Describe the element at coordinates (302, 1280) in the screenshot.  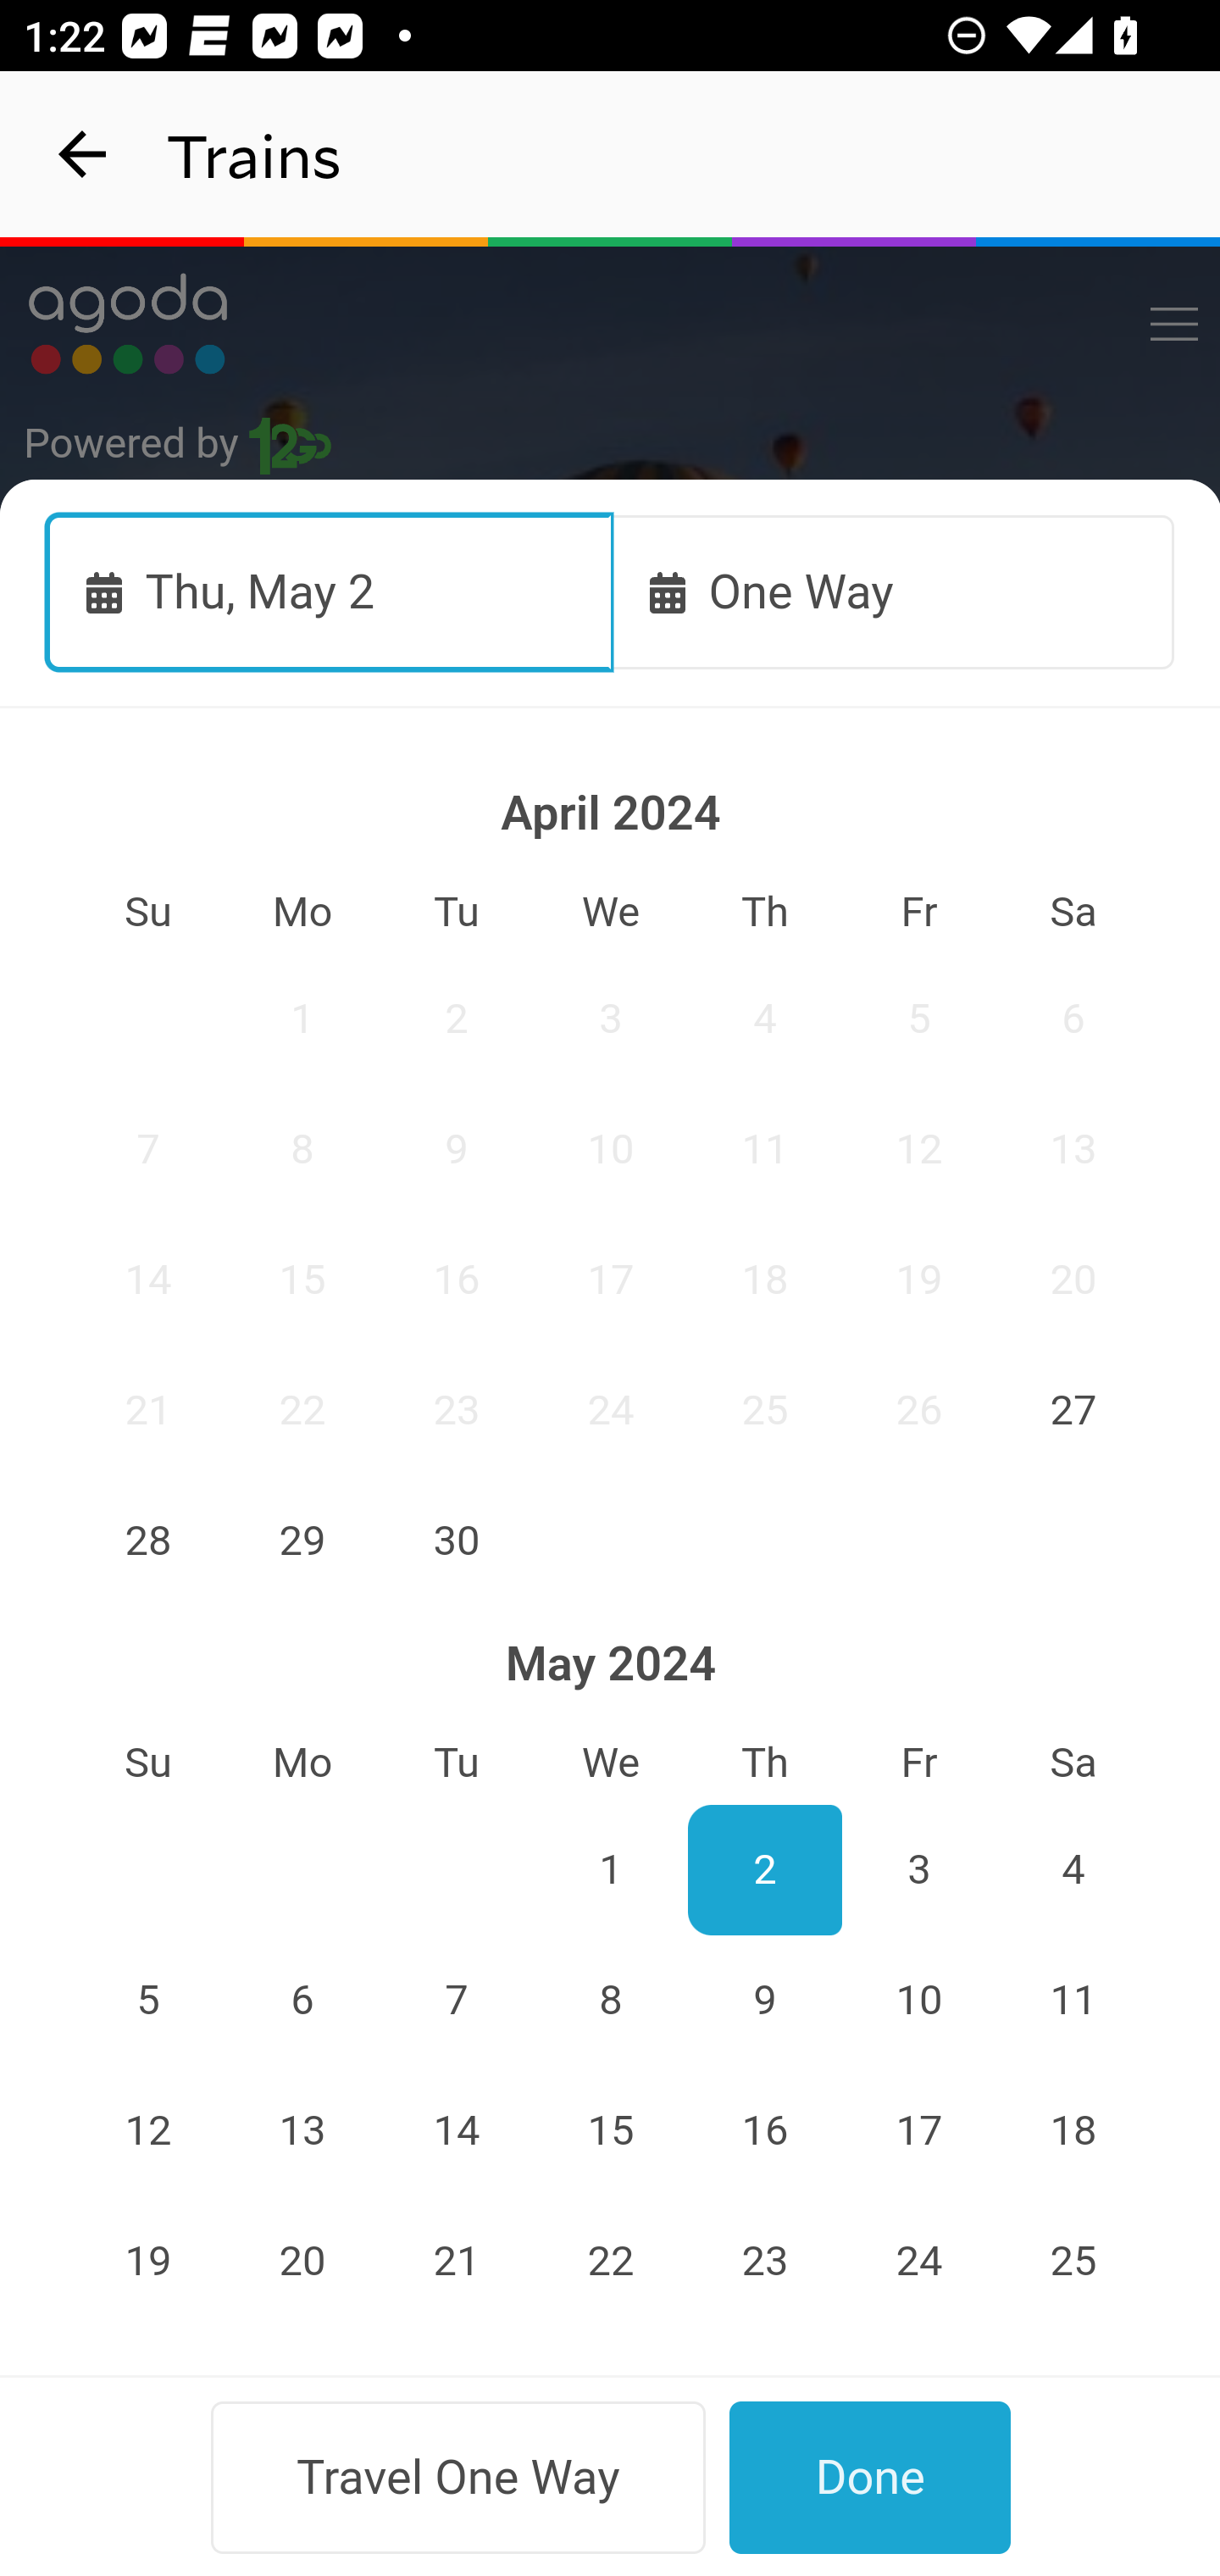
I see `15` at that location.